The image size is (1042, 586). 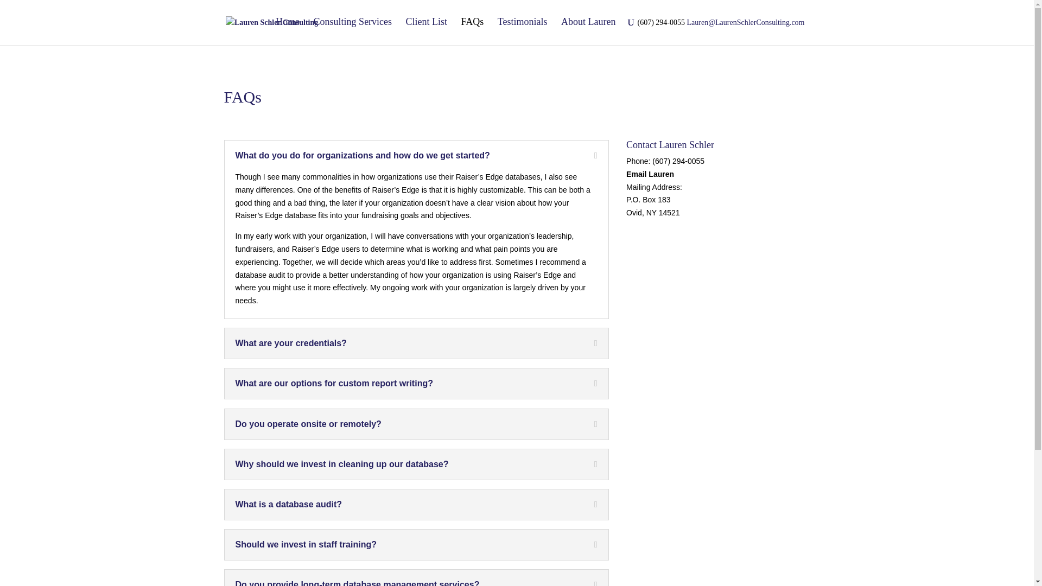 What do you see at coordinates (523, 30) in the screenshot?
I see `Testimonials` at bounding box center [523, 30].